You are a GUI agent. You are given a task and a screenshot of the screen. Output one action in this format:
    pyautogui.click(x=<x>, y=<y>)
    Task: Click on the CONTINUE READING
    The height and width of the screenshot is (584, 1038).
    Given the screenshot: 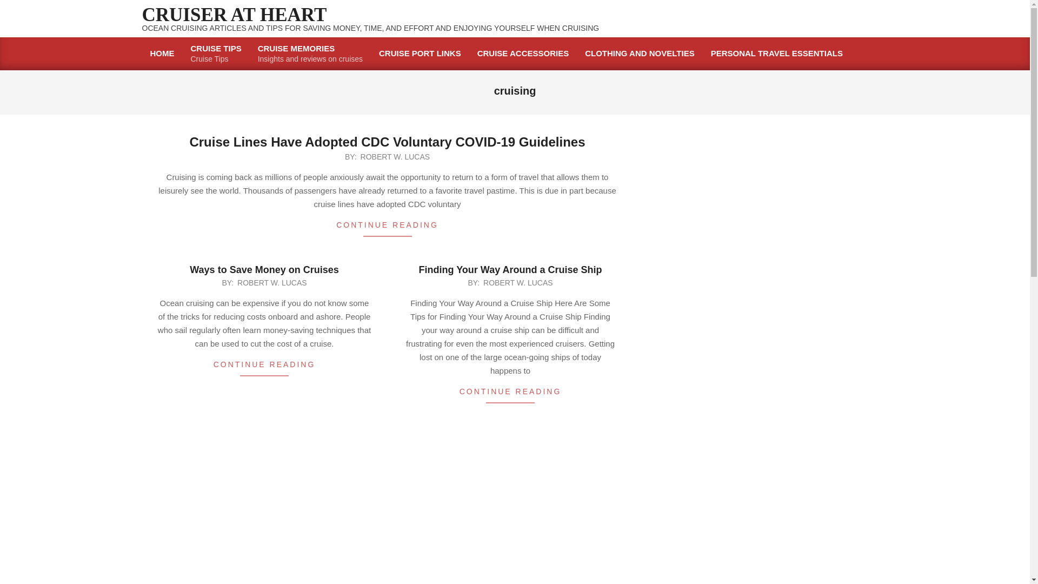 What is the action you would take?
    pyautogui.click(x=395, y=157)
    